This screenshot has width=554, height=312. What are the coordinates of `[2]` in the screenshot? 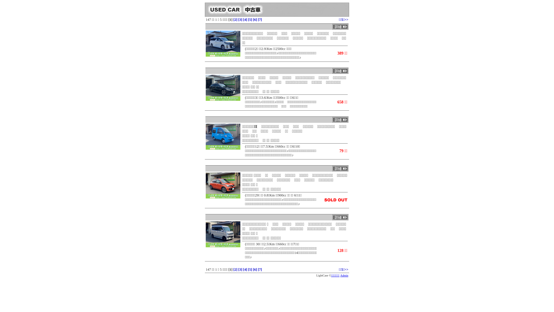 It's located at (235, 20).